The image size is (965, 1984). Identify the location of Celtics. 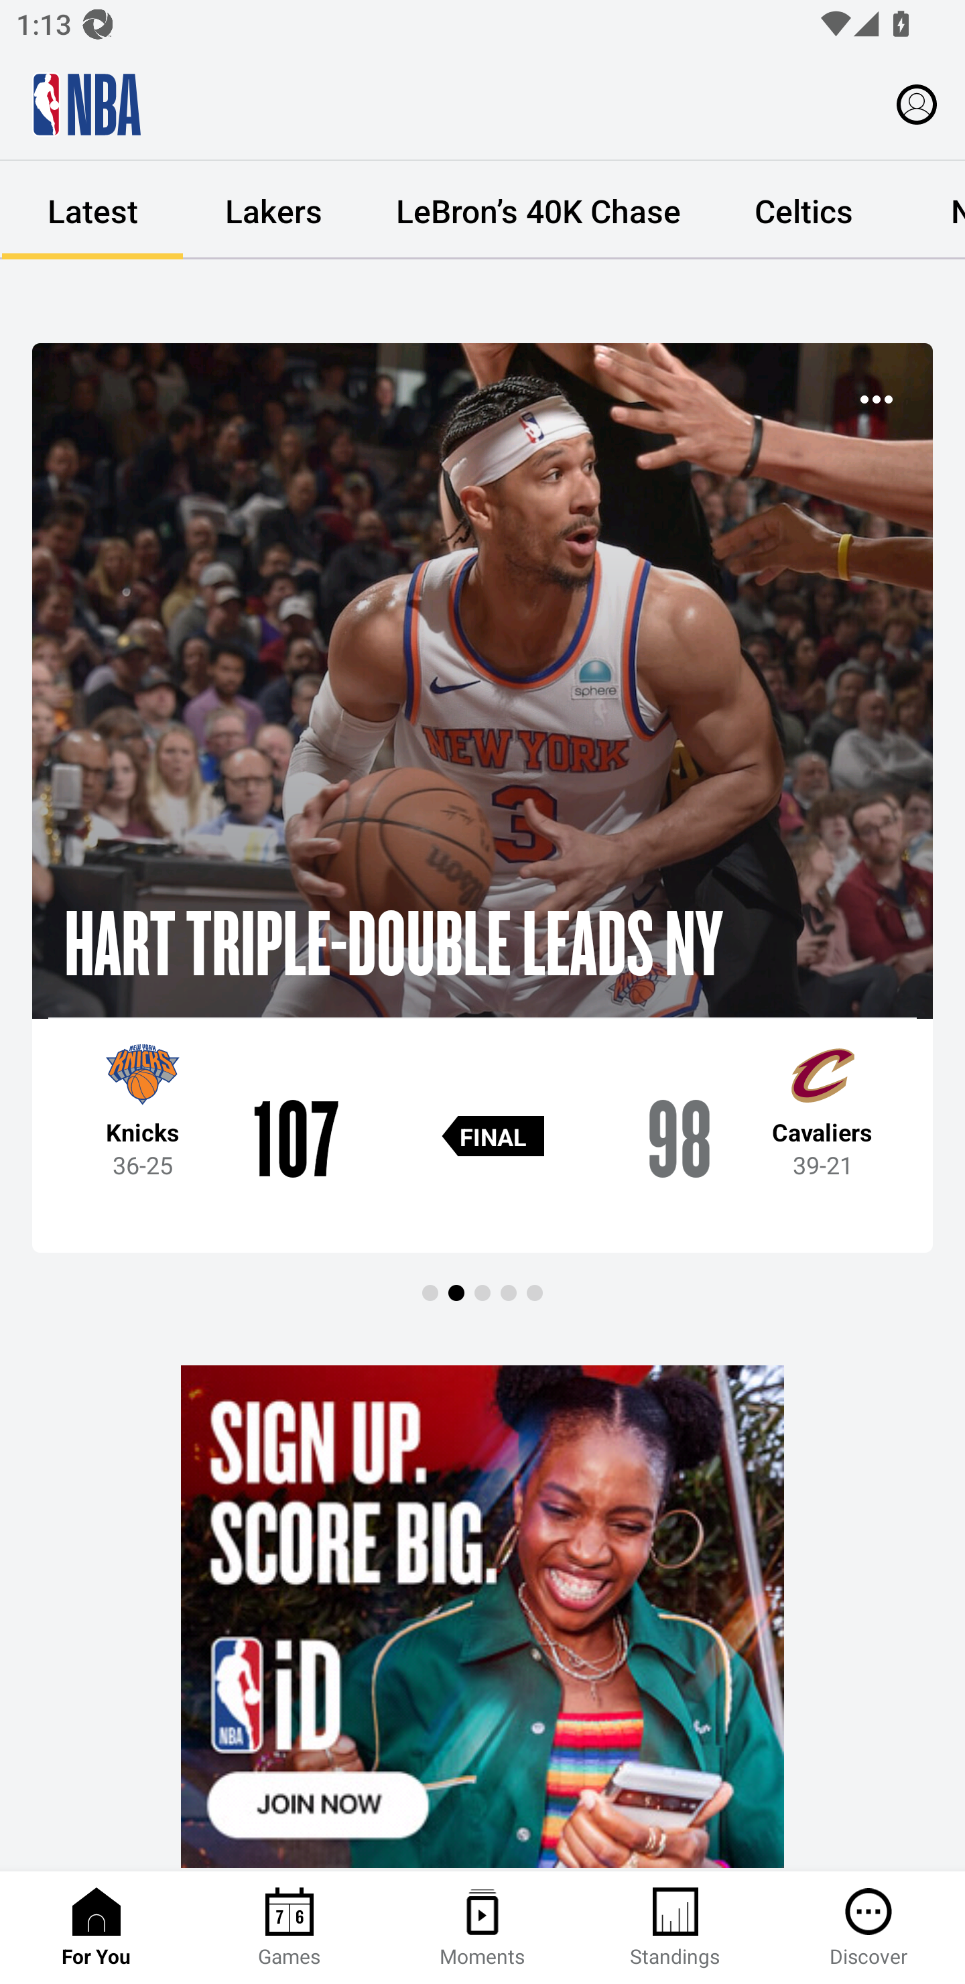
(803, 210).